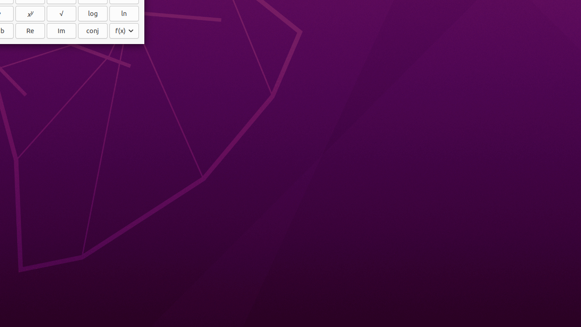  Describe the element at coordinates (30, 14) in the screenshot. I see `Exponent` at that location.